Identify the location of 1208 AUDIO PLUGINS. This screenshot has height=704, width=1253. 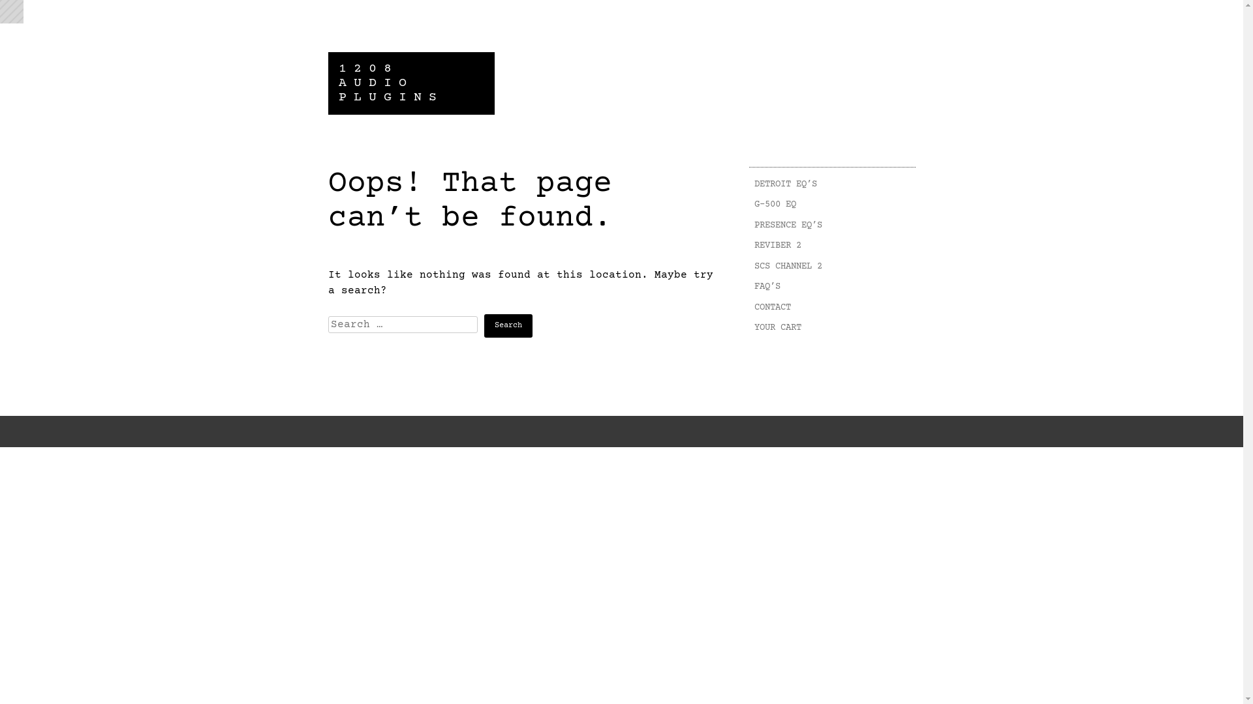
(390, 83).